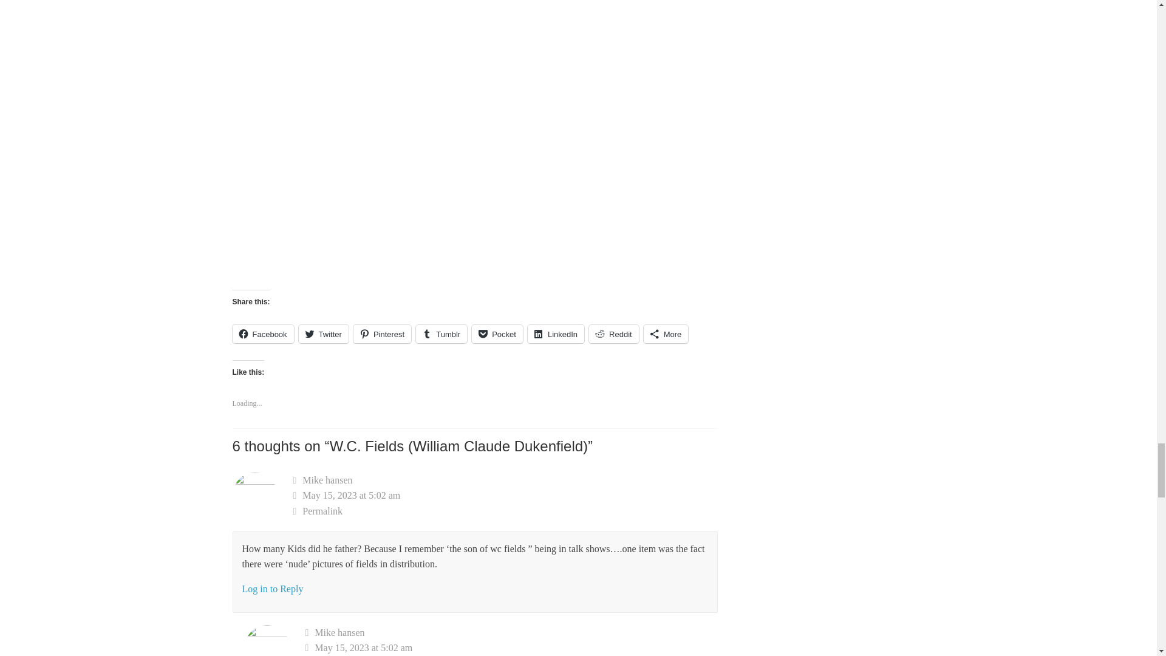  What do you see at coordinates (323, 333) in the screenshot?
I see `Click to share on Twitter` at bounding box center [323, 333].